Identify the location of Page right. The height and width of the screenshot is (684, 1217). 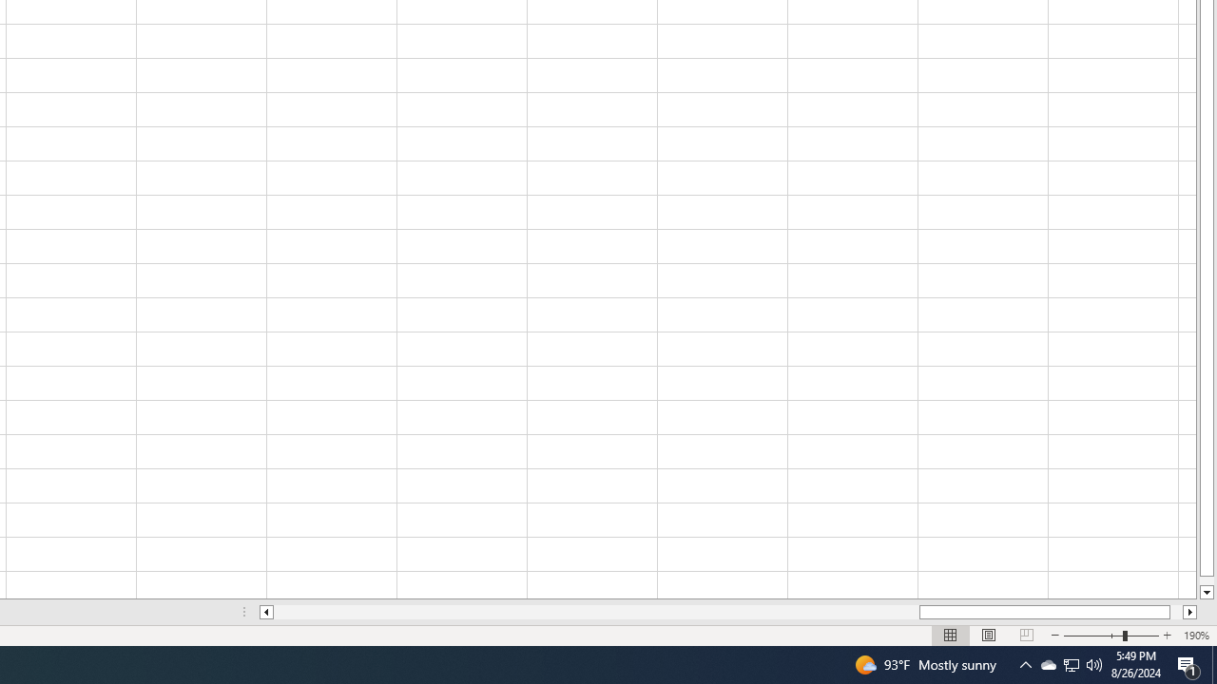
(1177, 612).